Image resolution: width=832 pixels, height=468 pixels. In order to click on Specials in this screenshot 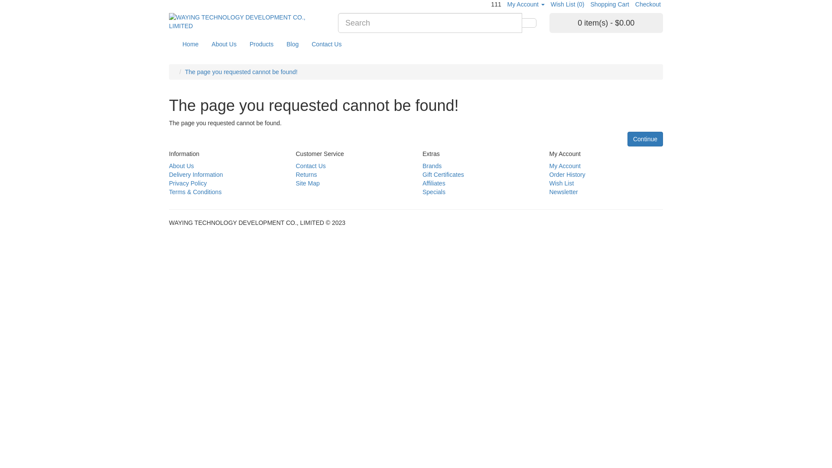, I will do `click(434, 192)`.